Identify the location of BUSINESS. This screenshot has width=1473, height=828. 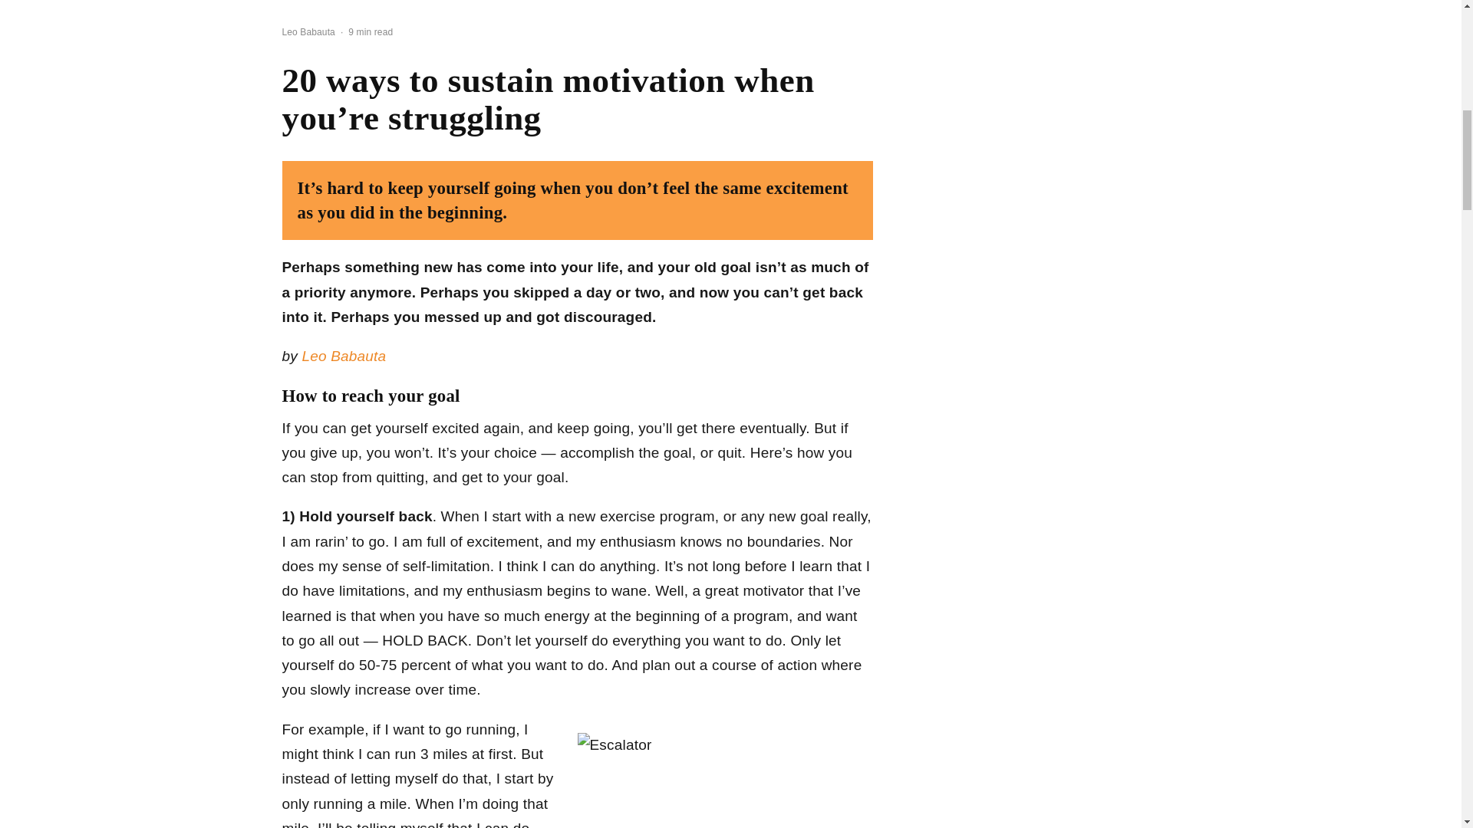
(416, 2).